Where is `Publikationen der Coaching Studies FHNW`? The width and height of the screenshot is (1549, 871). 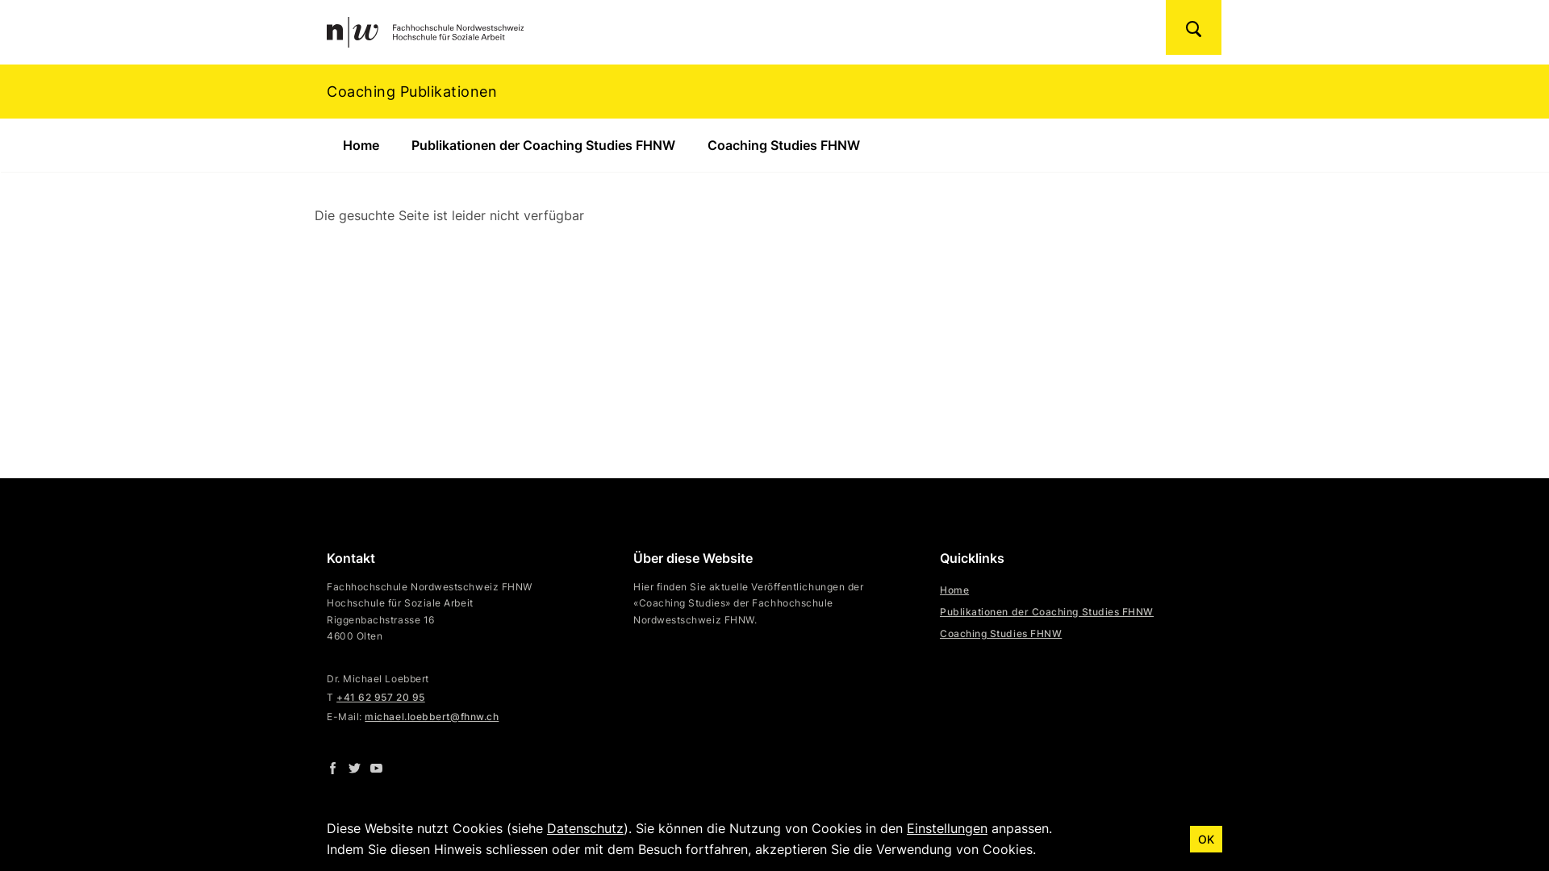 Publikationen der Coaching Studies FHNW is located at coordinates (543, 145).